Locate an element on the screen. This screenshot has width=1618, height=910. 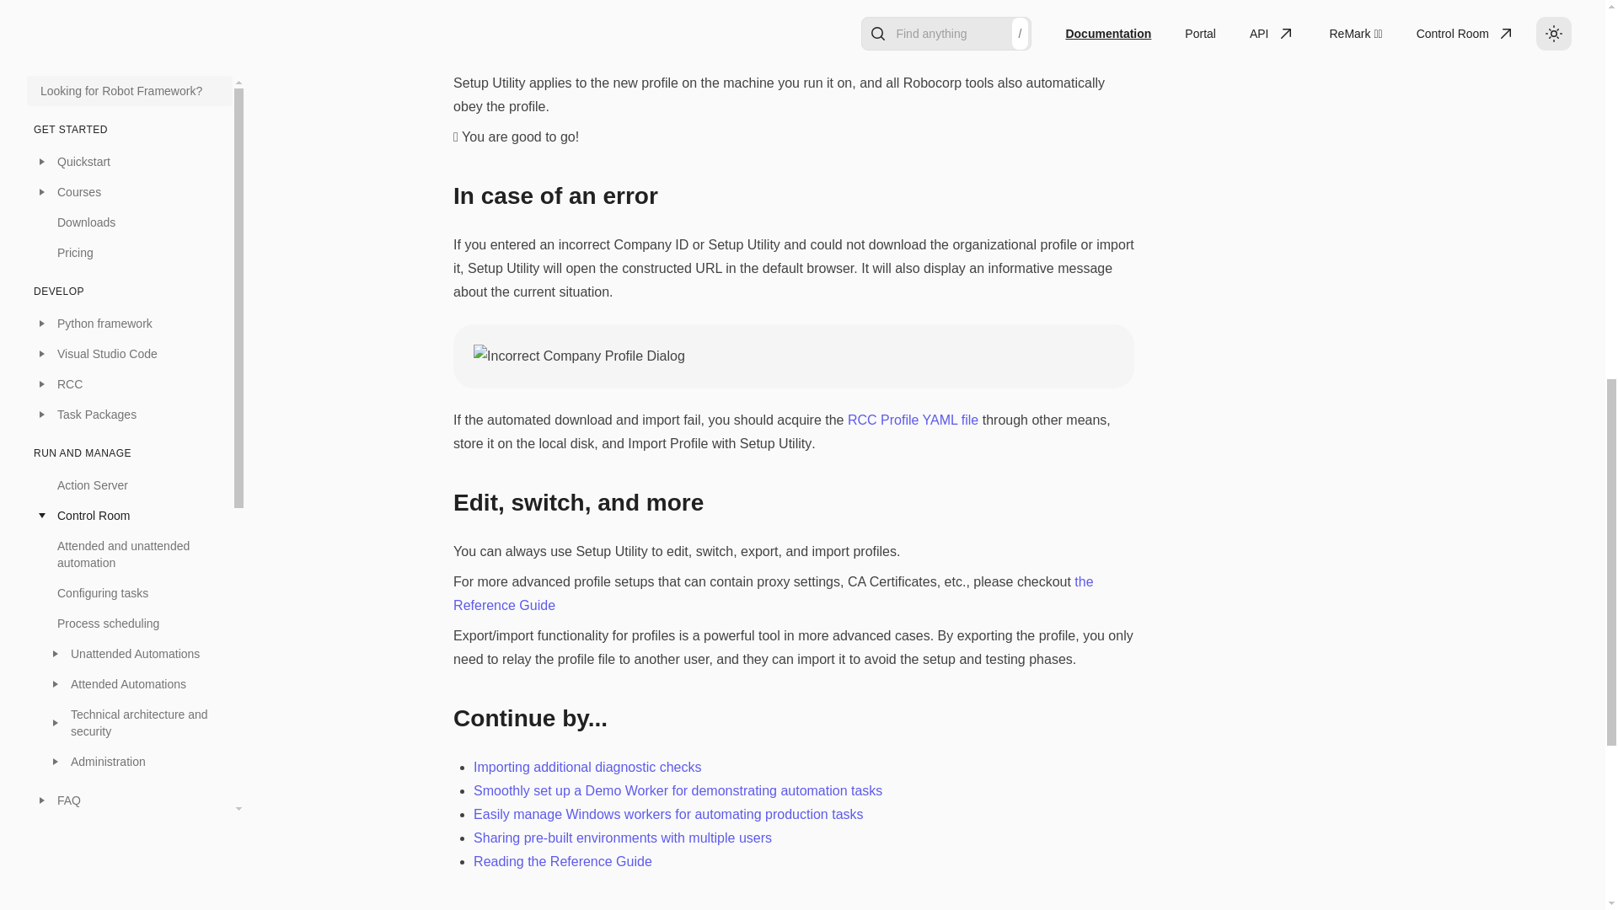
Vault for secrets is located at coordinates (130, 35).